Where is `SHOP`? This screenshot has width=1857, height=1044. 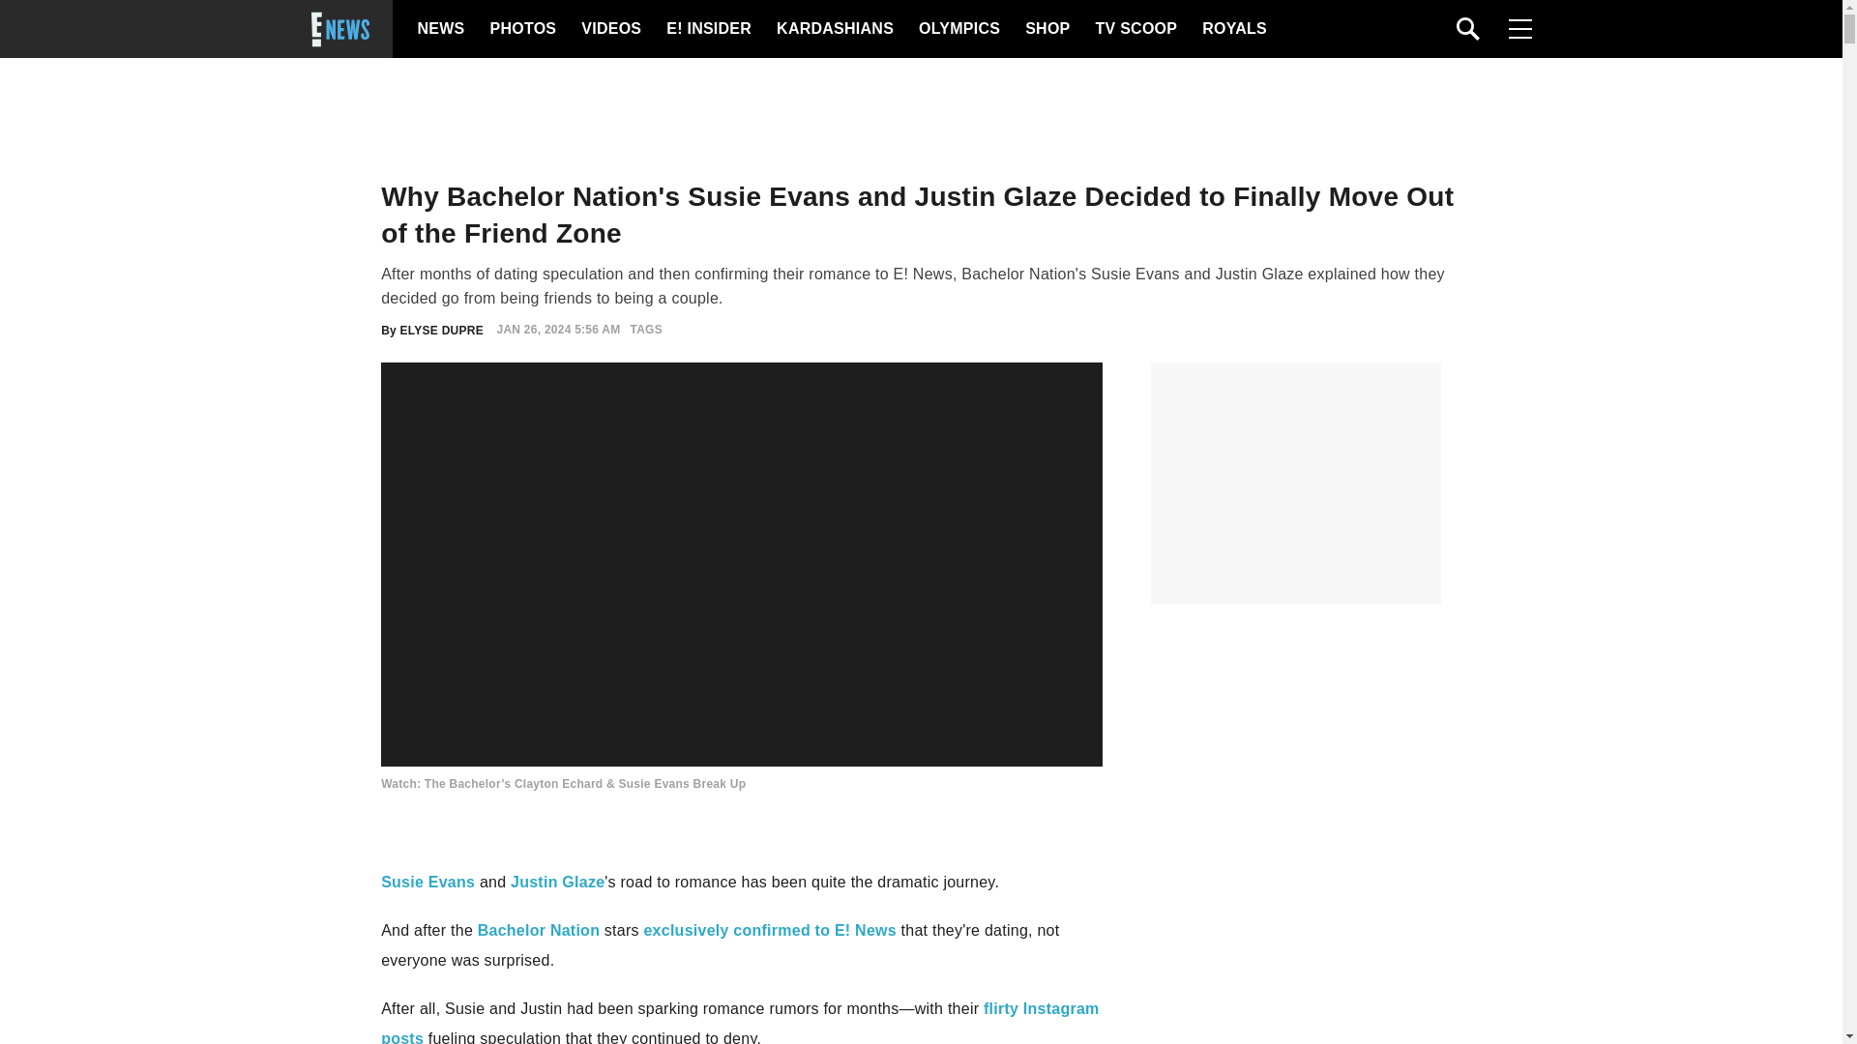
SHOP is located at coordinates (1046, 29).